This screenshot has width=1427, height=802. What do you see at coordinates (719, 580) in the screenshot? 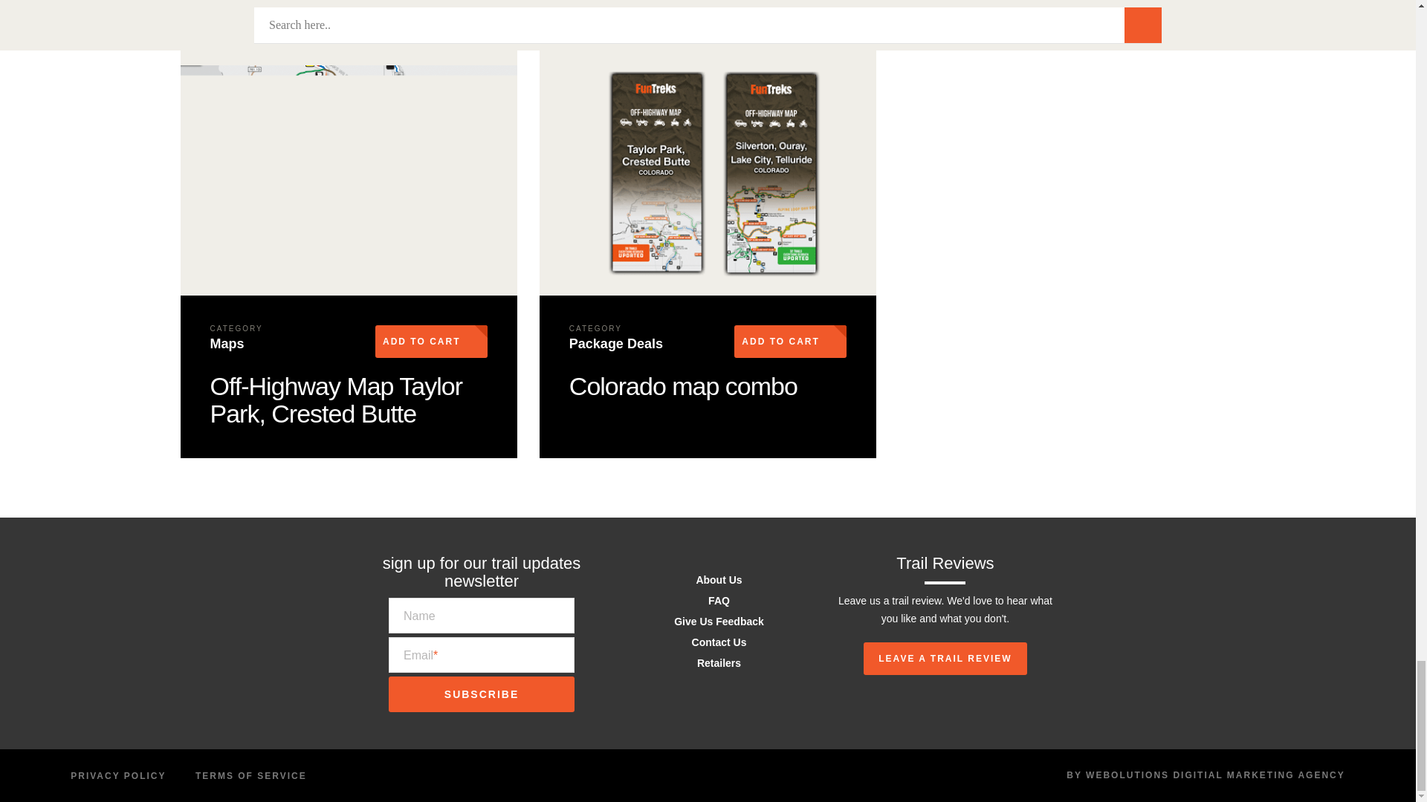
I see `About Us` at bounding box center [719, 580].